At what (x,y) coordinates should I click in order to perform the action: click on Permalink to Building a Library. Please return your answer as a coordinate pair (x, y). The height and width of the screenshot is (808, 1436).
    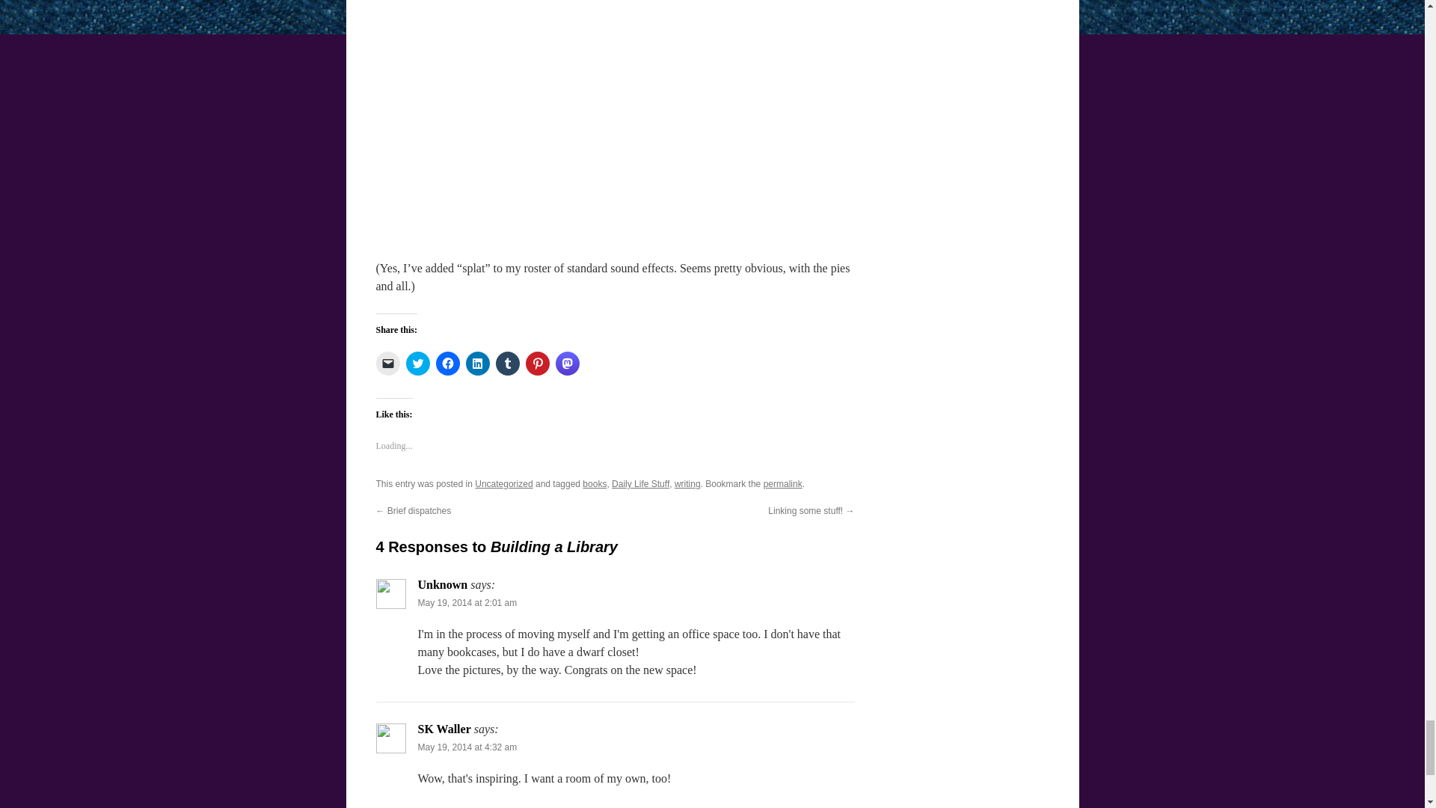
    Looking at the image, I should click on (783, 484).